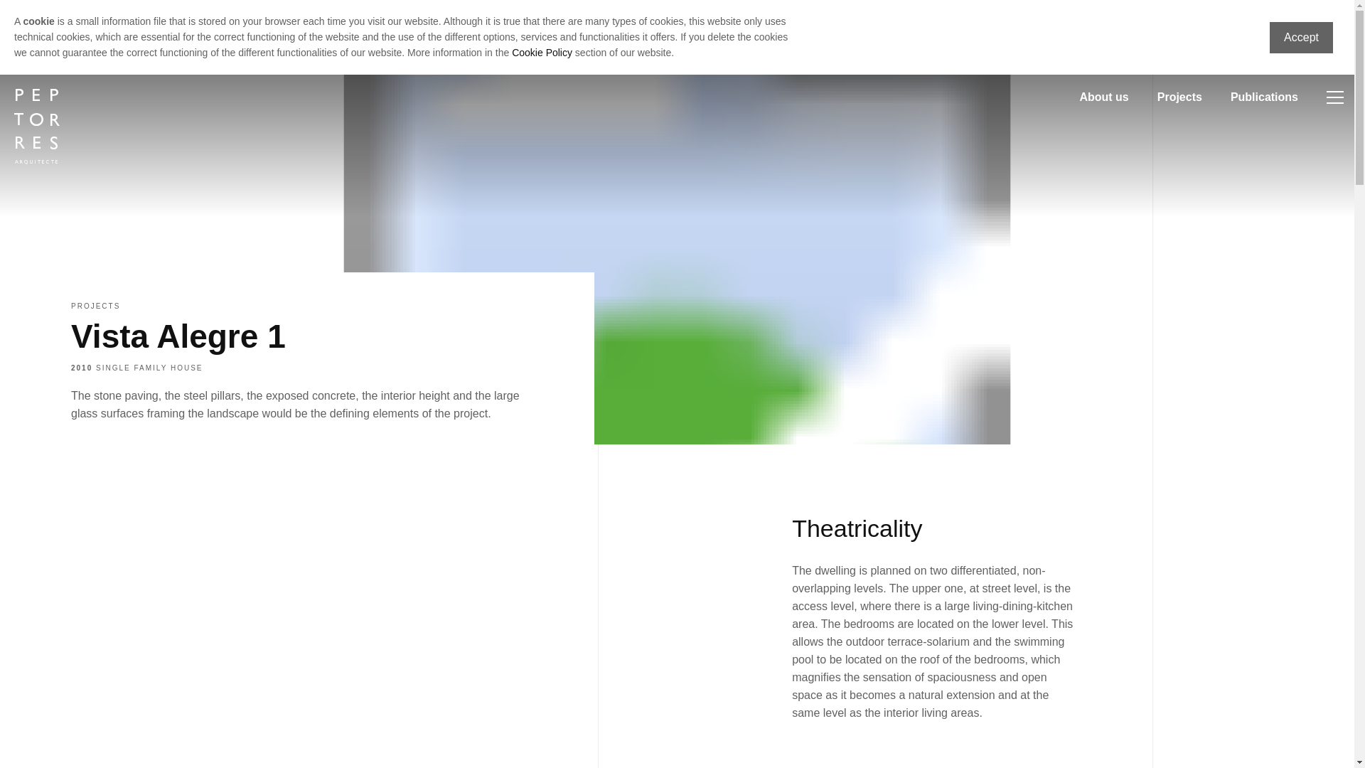 The image size is (1365, 768). What do you see at coordinates (1180, 97) in the screenshot?
I see `Projects` at bounding box center [1180, 97].